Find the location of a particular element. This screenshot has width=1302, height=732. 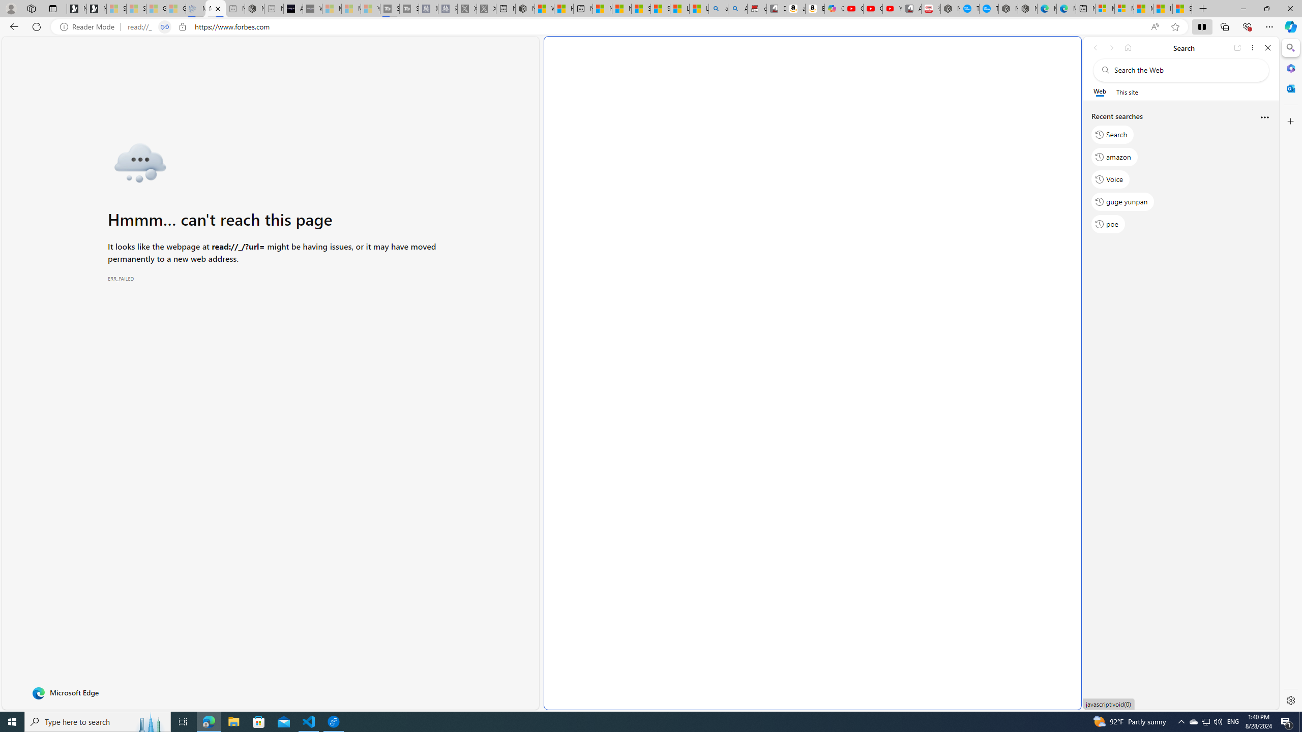

Microsoft Start Sports - Sleeping is located at coordinates (332, 9).